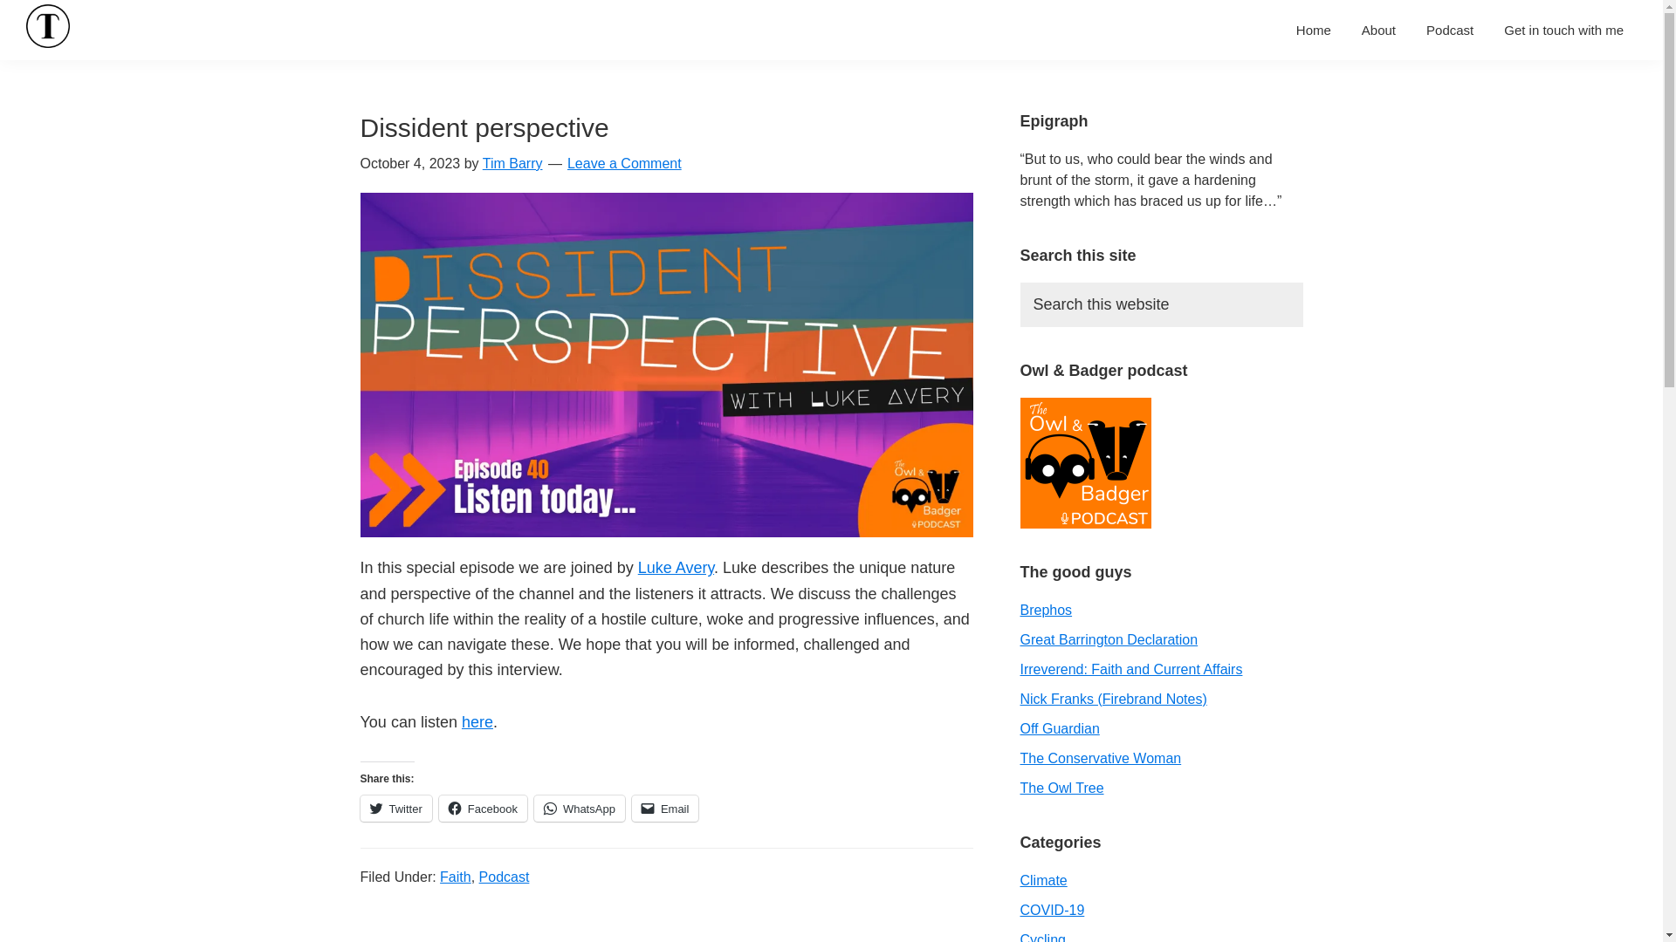 The height and width of the screenshot is (942, 1676). Describe the element at coordinates (1046, 611) in the screenshot. I see `Brephos` at that location.